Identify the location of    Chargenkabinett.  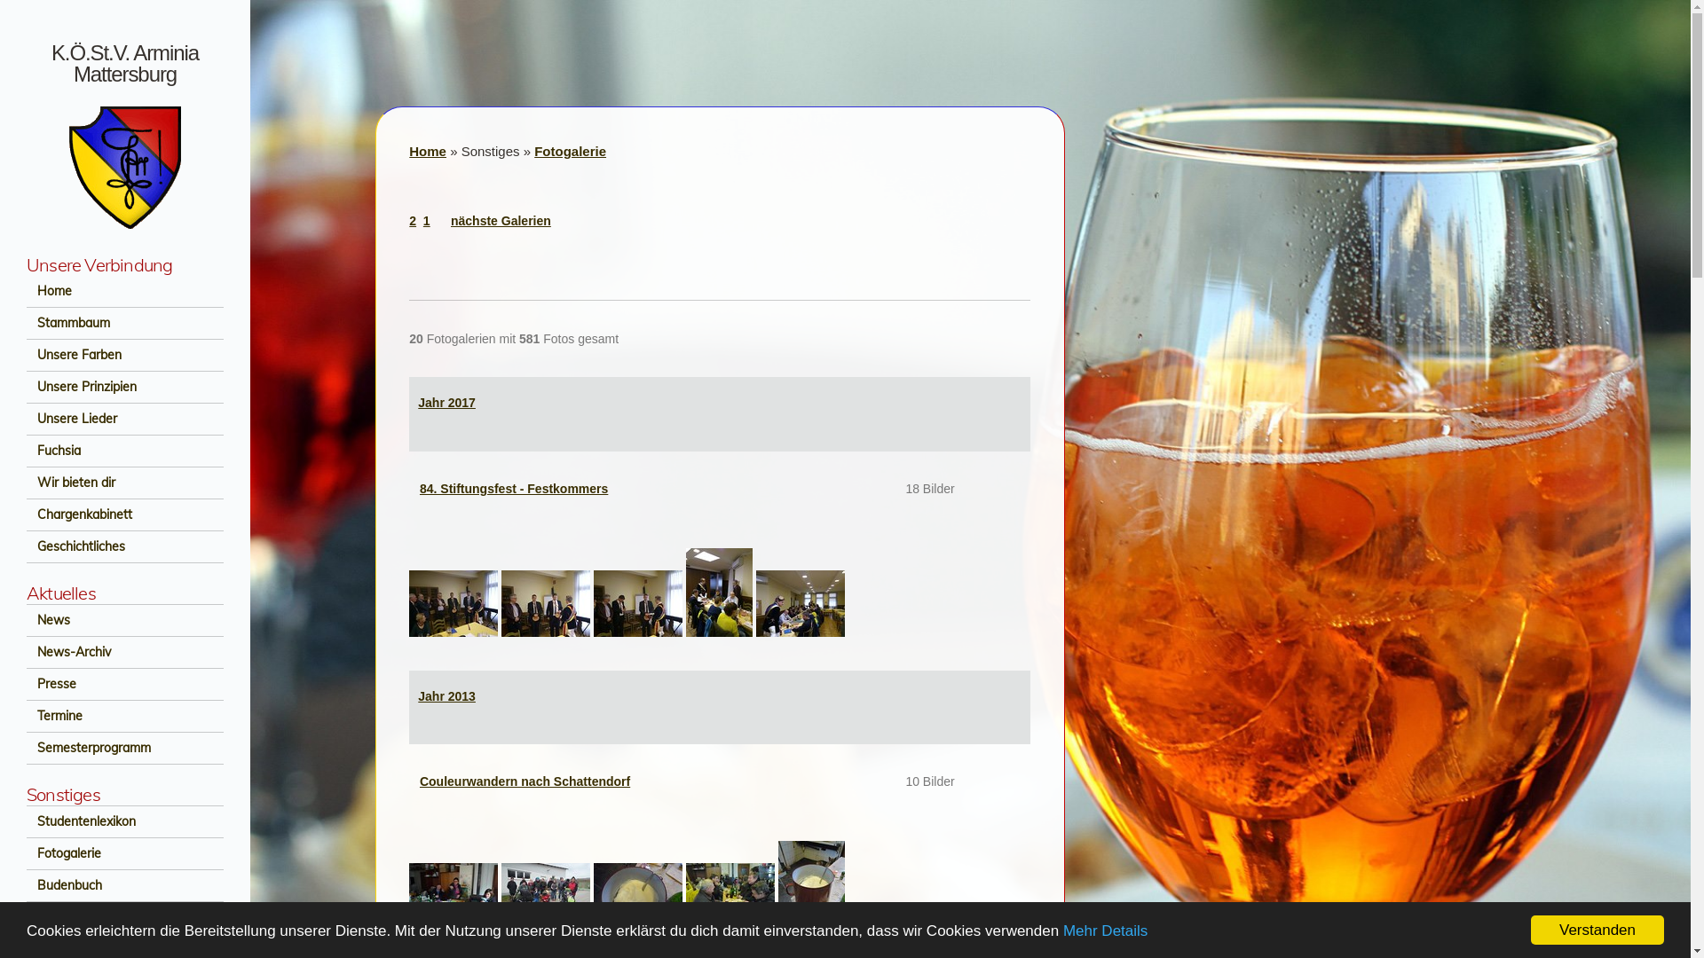
(125, 514).